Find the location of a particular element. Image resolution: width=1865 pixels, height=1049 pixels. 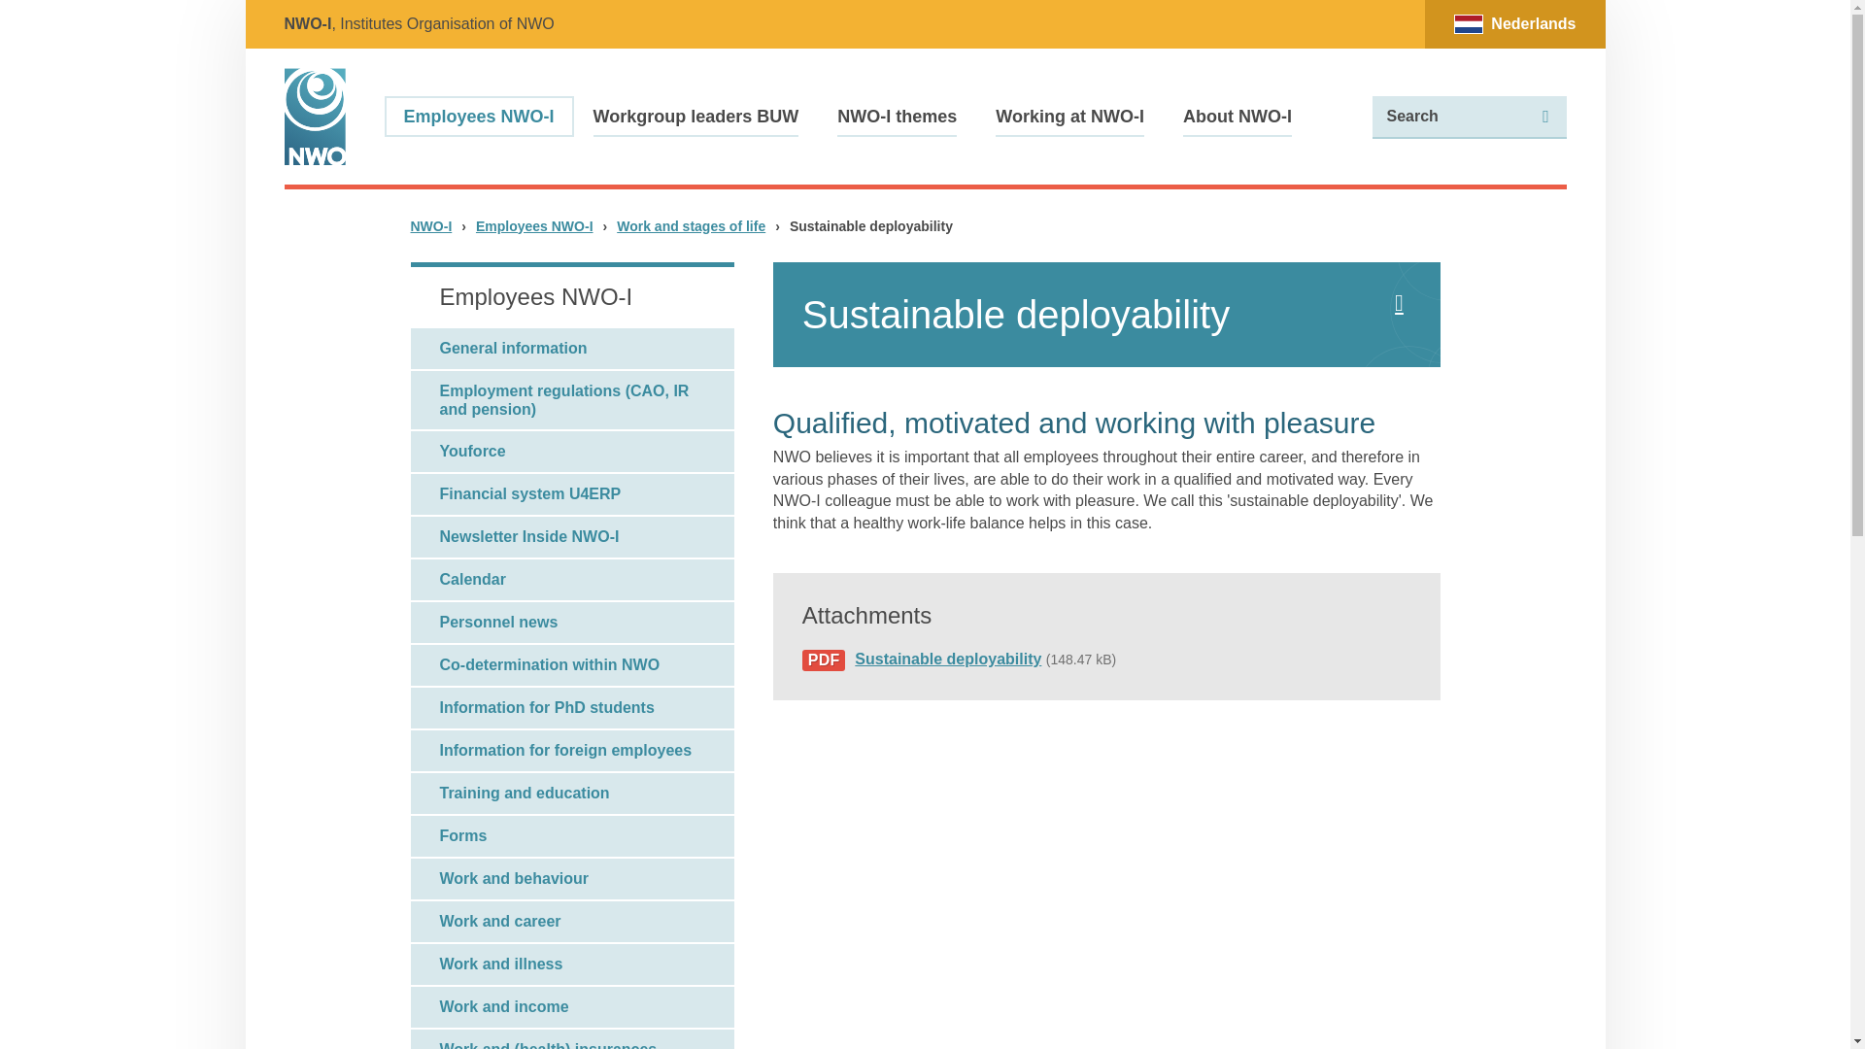

General information is located at coordinates (571, 349).